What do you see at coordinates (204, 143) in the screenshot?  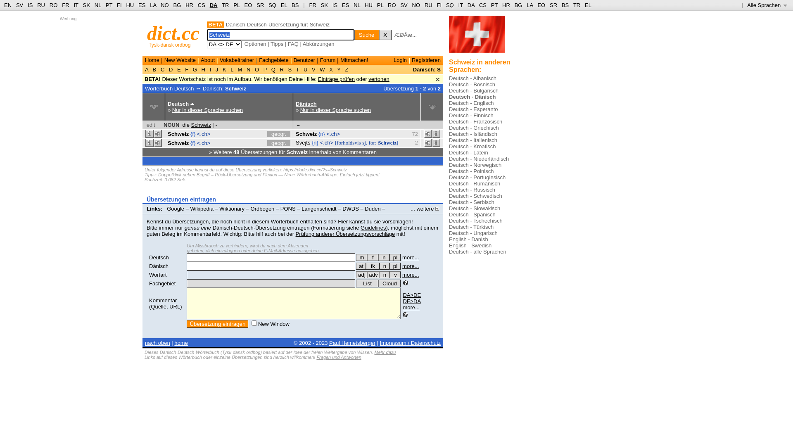 I see `<.ch>` at bounding box center [204, 143].